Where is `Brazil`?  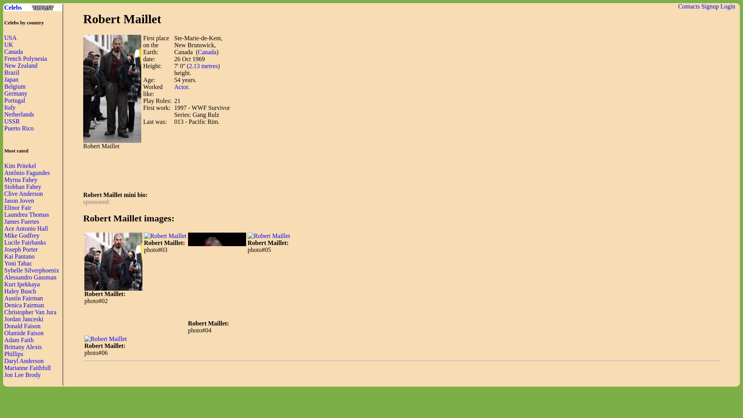 Brazil is located at coordinates (12, 72).